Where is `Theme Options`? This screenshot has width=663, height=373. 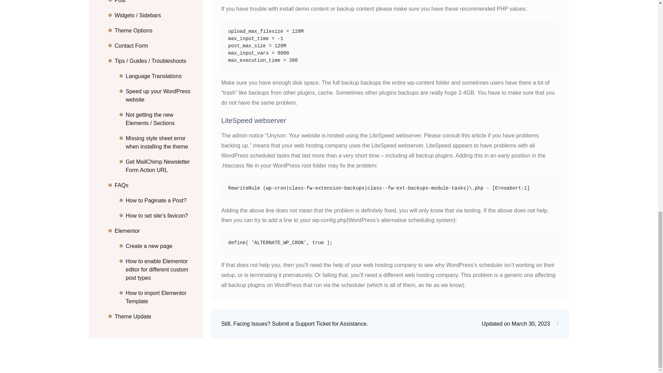 Theme Options is located at coordinates (154, 19).